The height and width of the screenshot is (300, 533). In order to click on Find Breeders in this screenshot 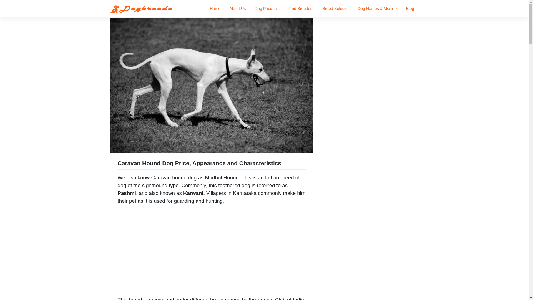, I will do `click(301, 9)`.